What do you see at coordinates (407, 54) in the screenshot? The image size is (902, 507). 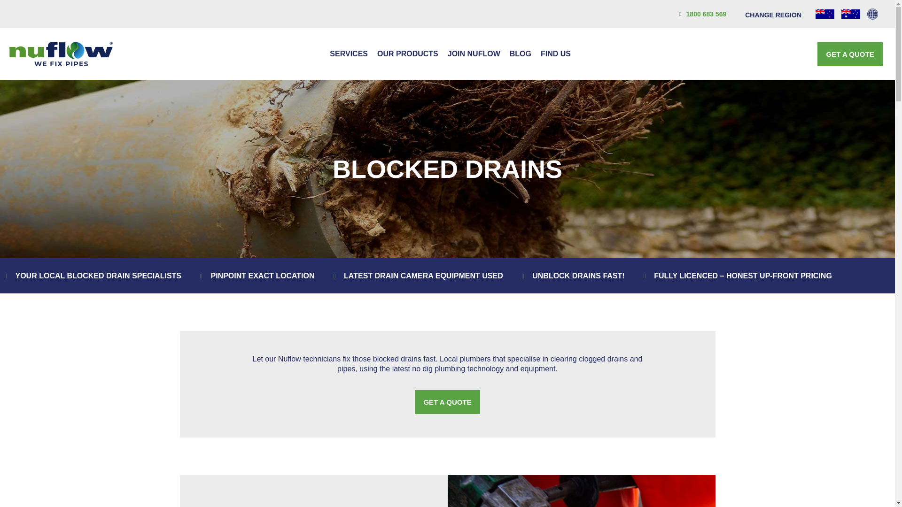 I see `OUR PRODUCTS` at bounding box center [407, 54].